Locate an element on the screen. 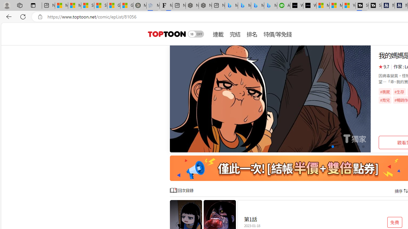 This screenshot has height=229, width=408. Go to slide 6 is located at coordinates (343, 147).